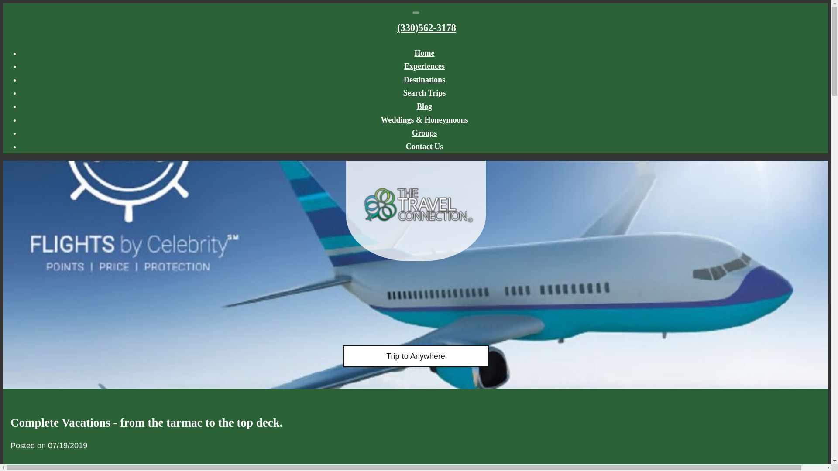  Describe the element at coordinates (424, 92) in the screenshot. I see `Search Trips` at that location.